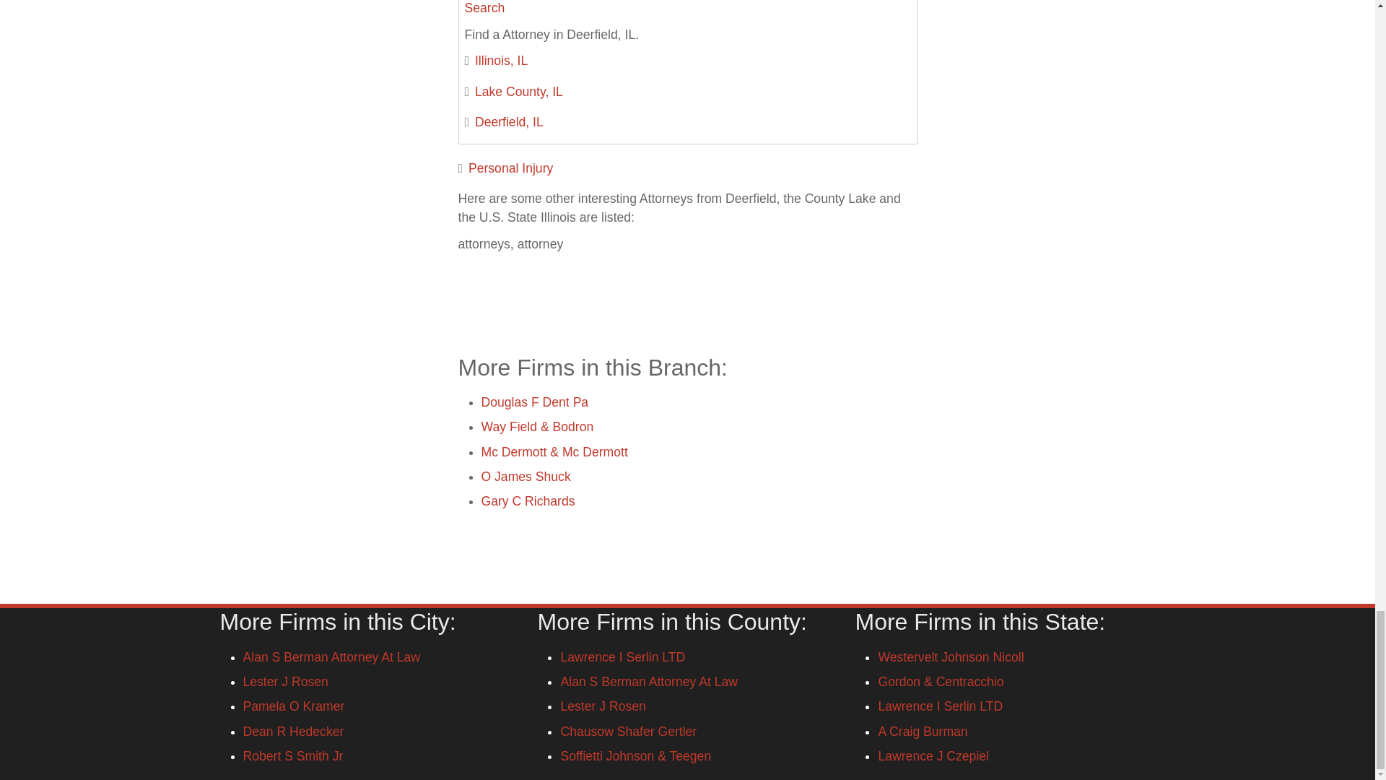 Image resolution: width=1386 pixels, height=780 pixels. Describe the element at coordinates (510, 168) in the screenshot. I see `Personal Injury` at that location.